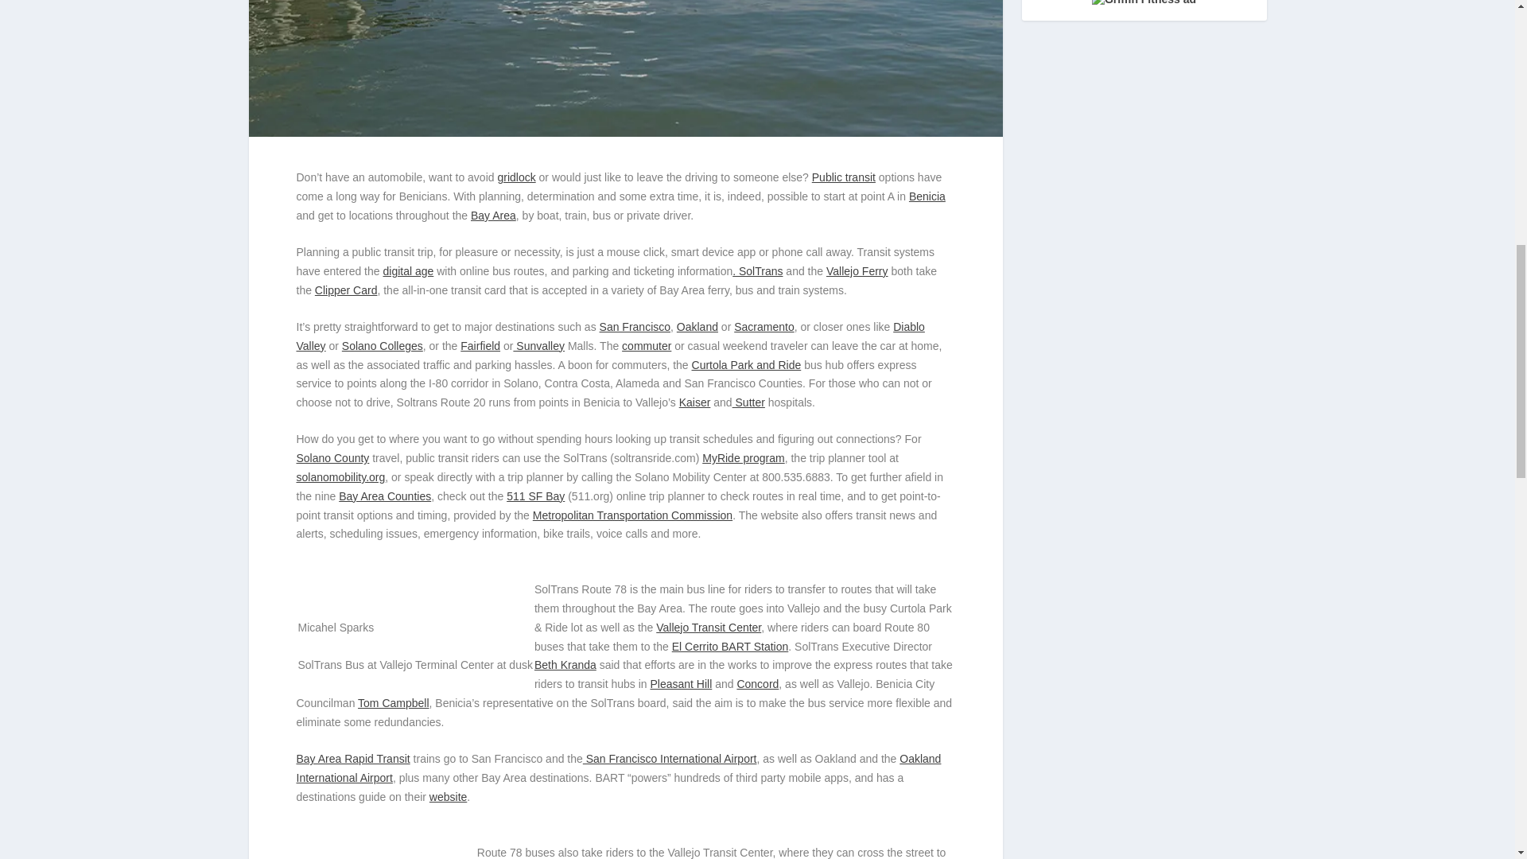 This screenshot has height=859, width=1527. Describe the element at coordinates (609, 336) in the screenshot. I see `Diablo Valley` at that location.